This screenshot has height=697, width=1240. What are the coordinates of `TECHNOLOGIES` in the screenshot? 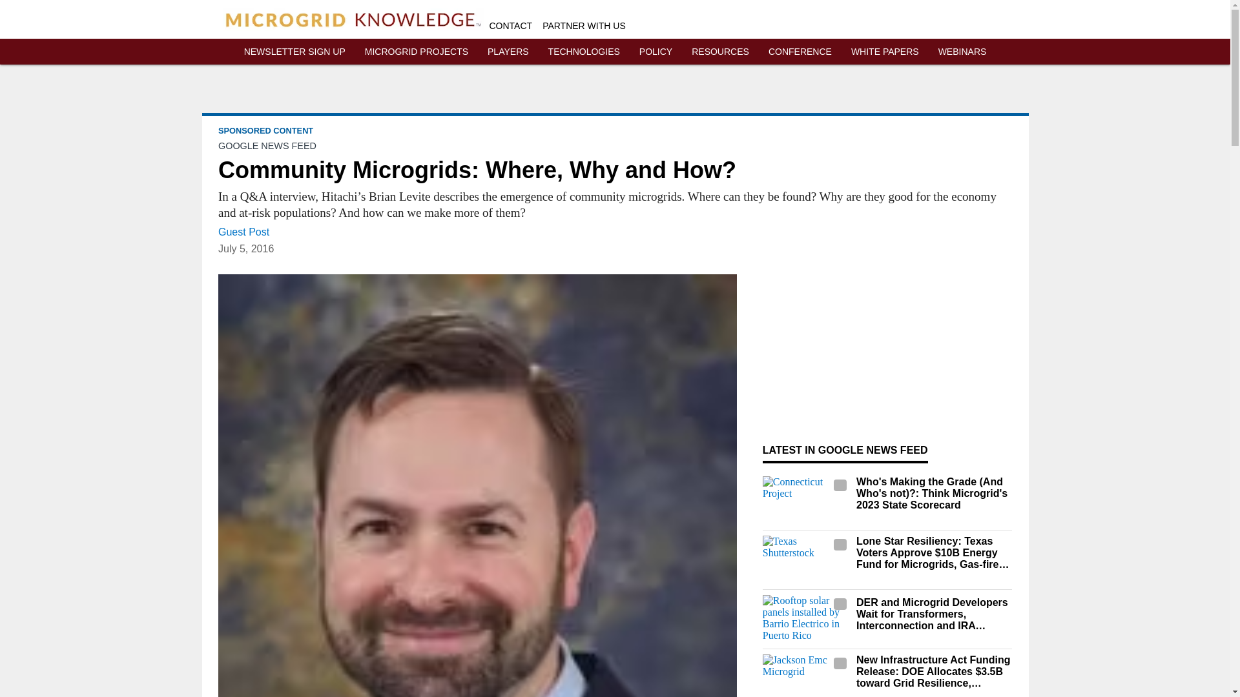 It's located at (584, 52).